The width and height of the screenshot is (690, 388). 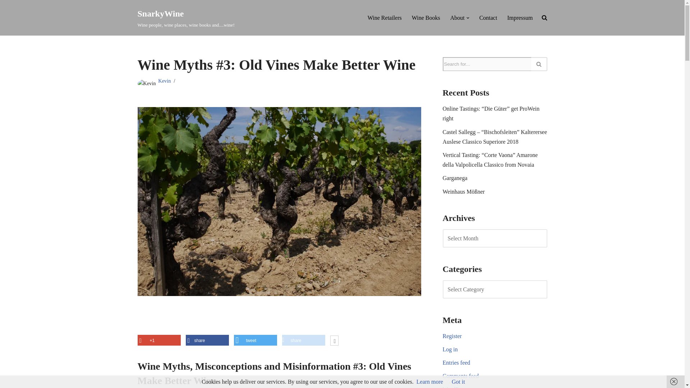 What do you see at coordinates (303, 341) in the screenshot?
I see `Wine Retailers` at bounding box center [303, 341].